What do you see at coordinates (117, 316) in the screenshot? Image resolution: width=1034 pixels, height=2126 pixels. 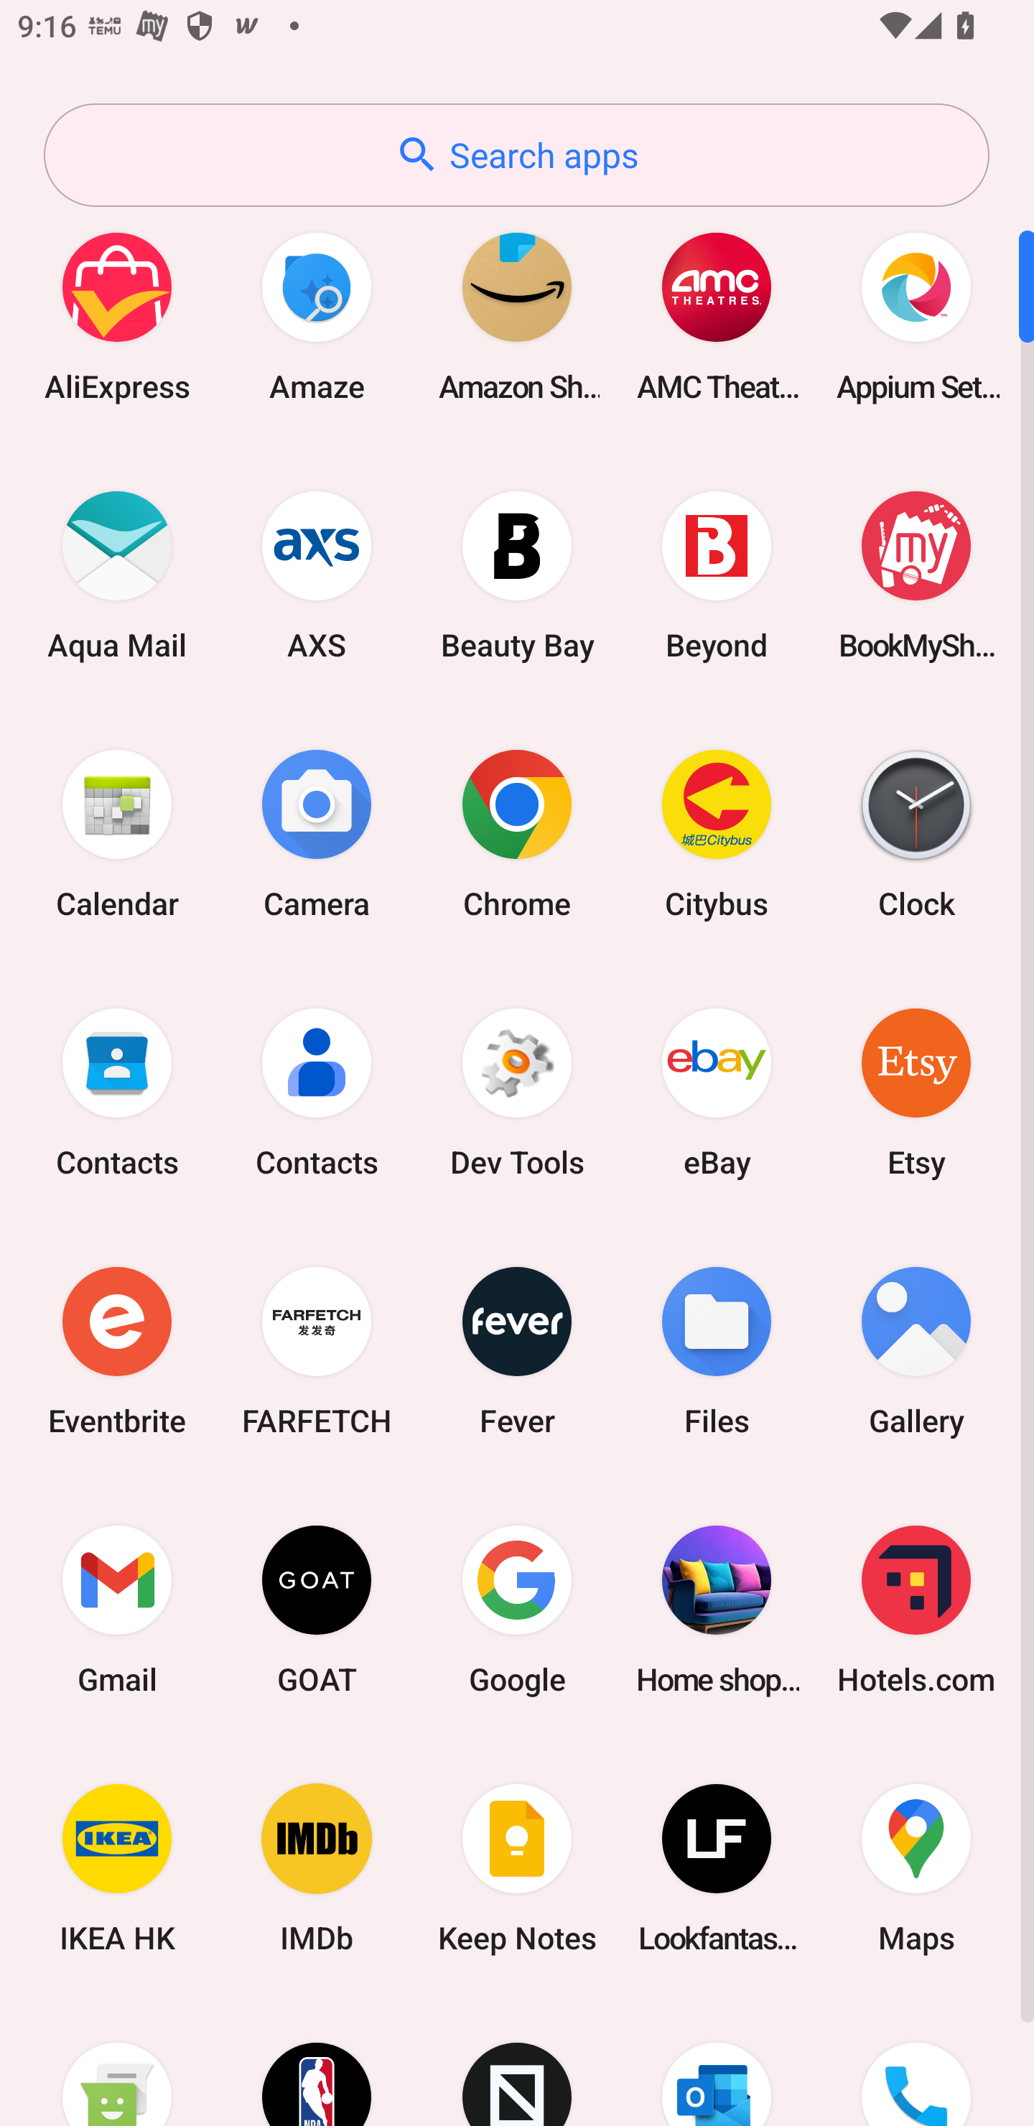 I see `AliExpress` at bounding box center [117, 316].